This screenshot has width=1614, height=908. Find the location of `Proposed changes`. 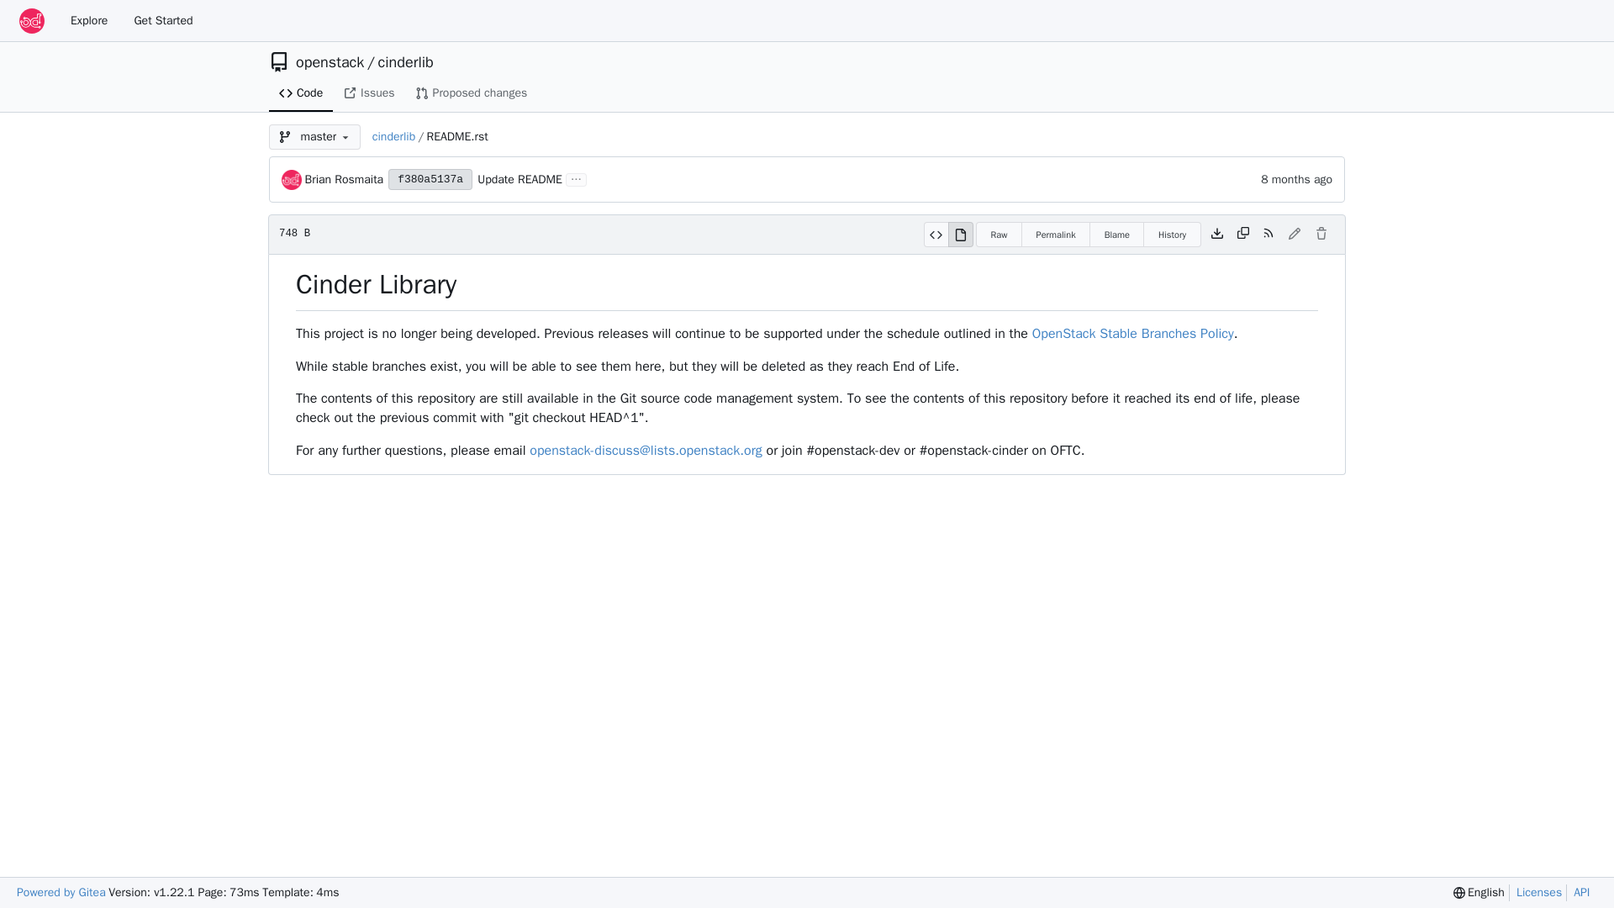

Proposed changes is located at coordinates (471, 92).